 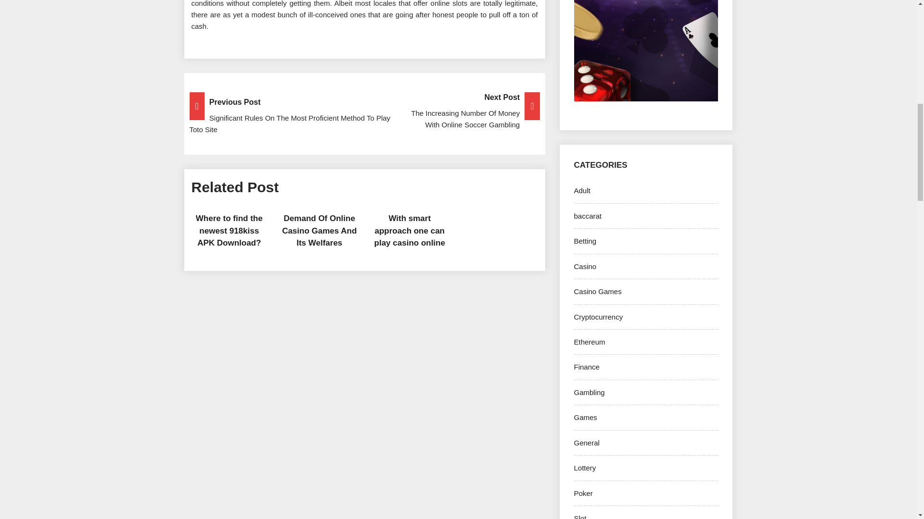 What do you see at coordinates (589, 342) in the screenshot?
I see `Ethereum` at bounding box center [589, 342].